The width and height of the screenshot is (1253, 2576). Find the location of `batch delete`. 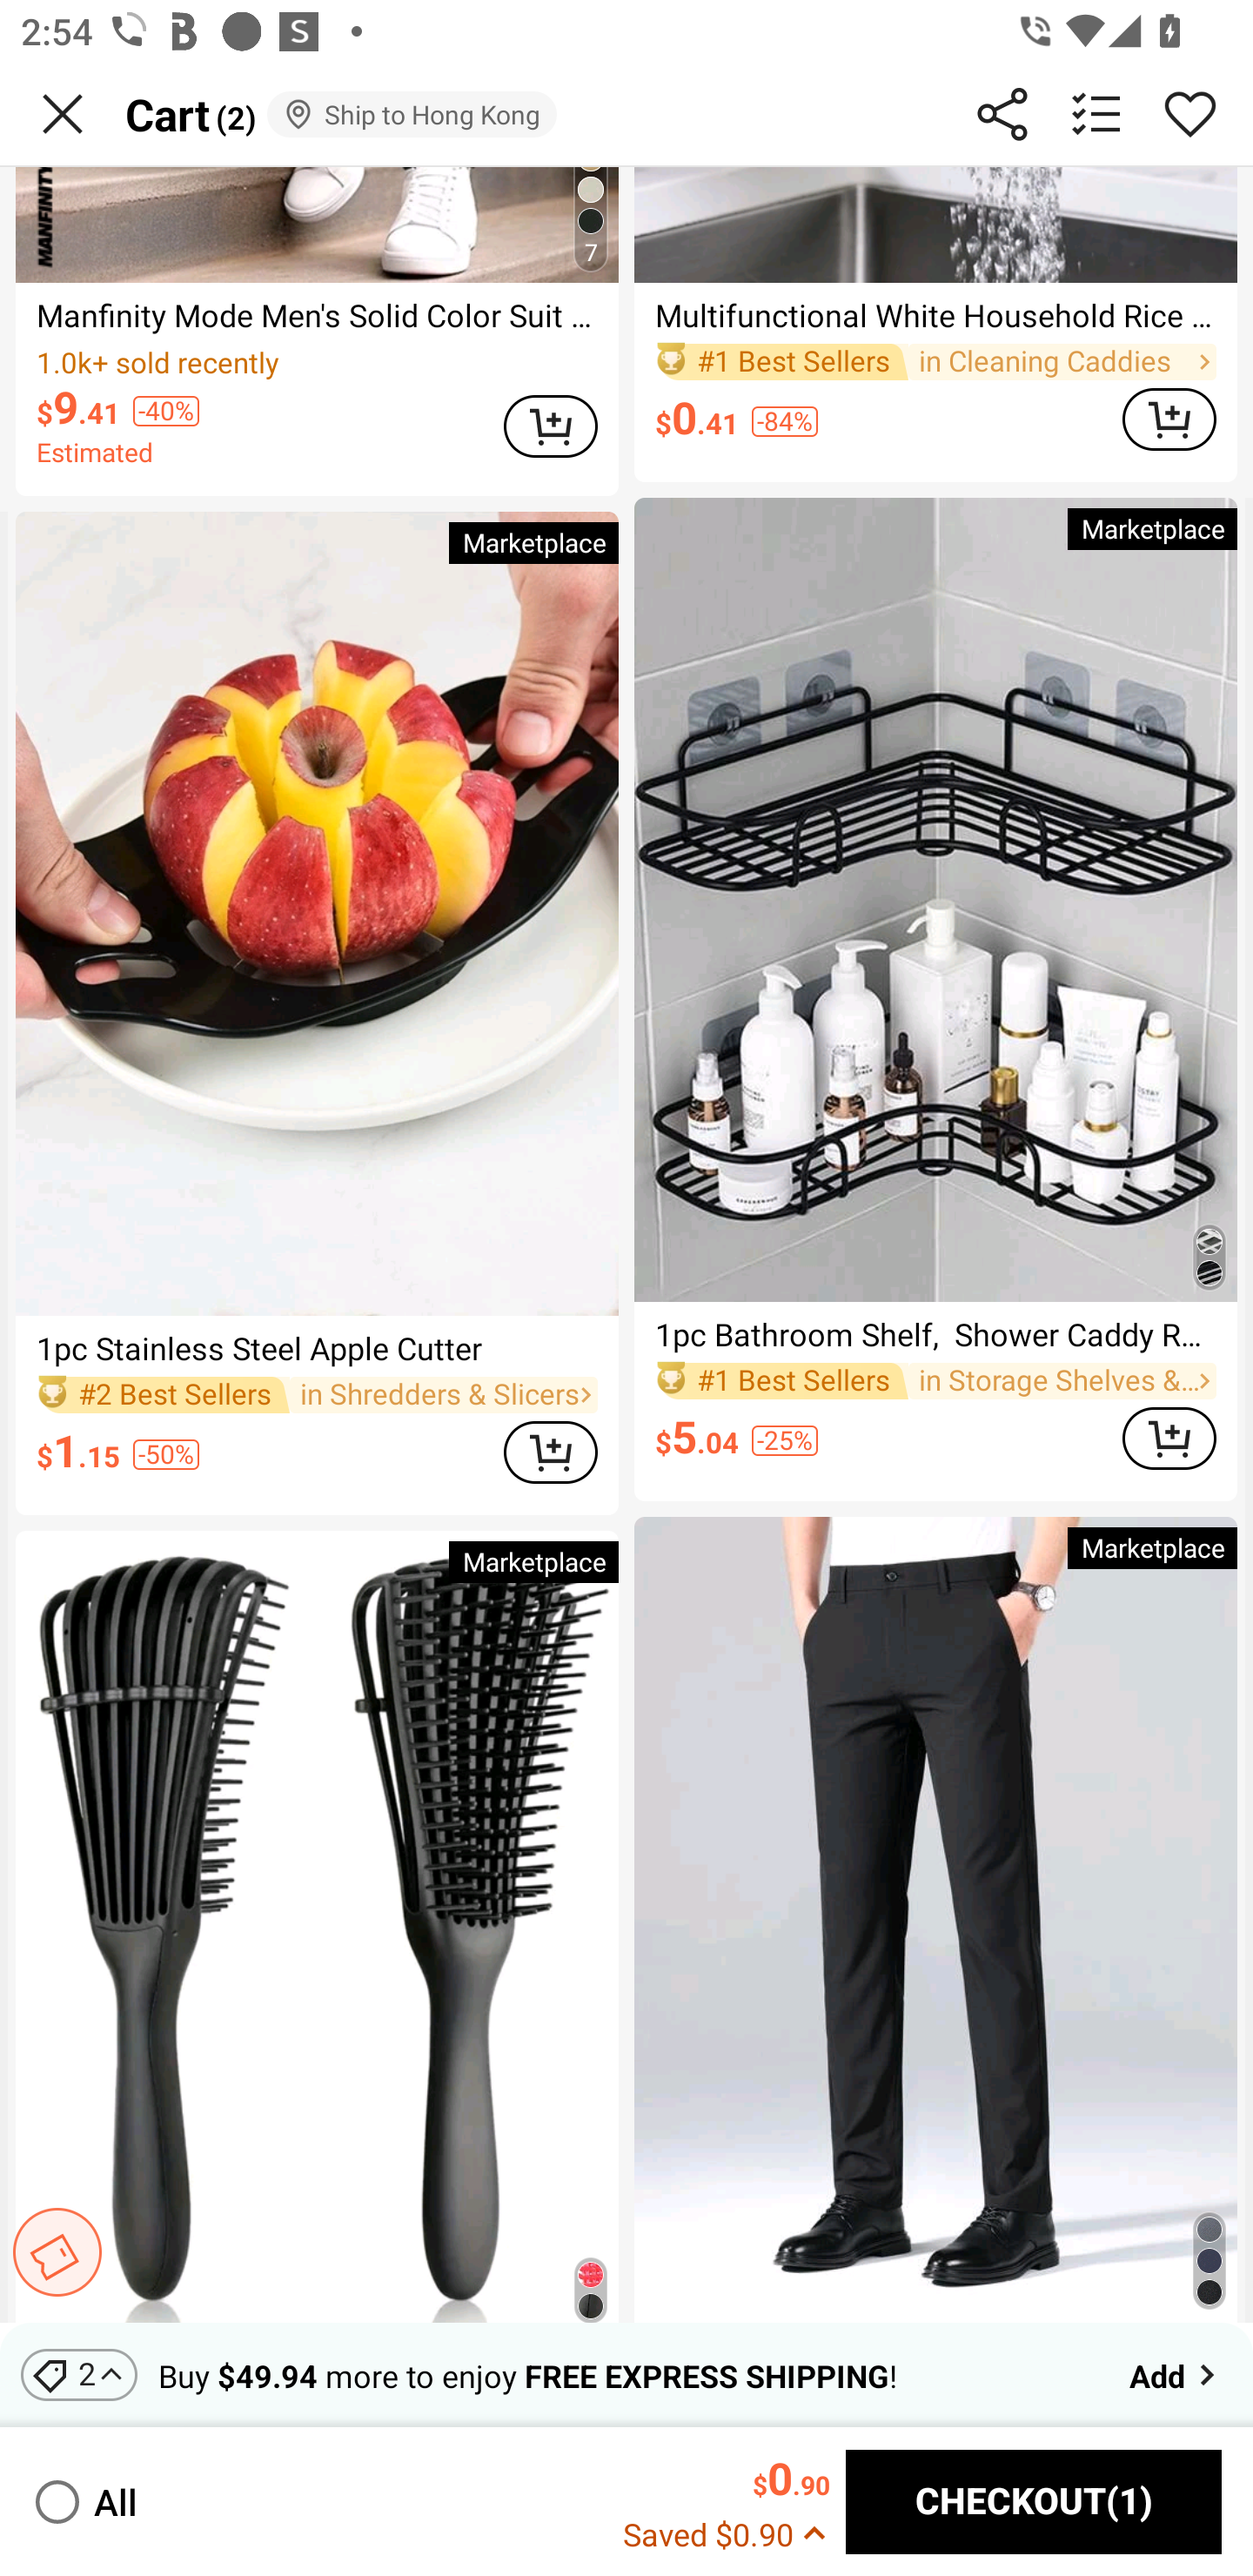

batch delete is located at coordinates (1096, 113).